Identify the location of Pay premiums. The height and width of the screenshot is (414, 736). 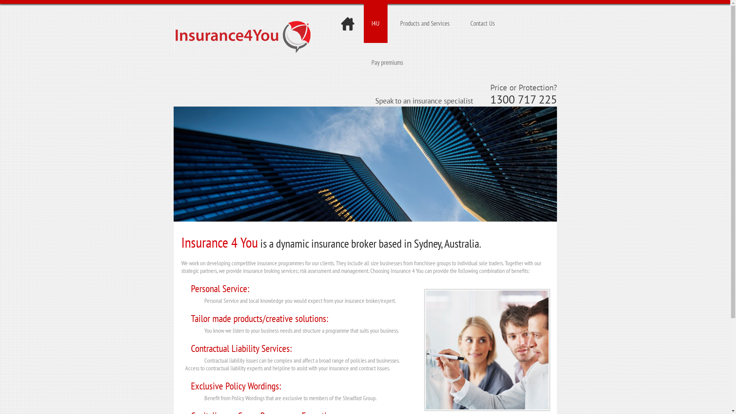
(387, 62).